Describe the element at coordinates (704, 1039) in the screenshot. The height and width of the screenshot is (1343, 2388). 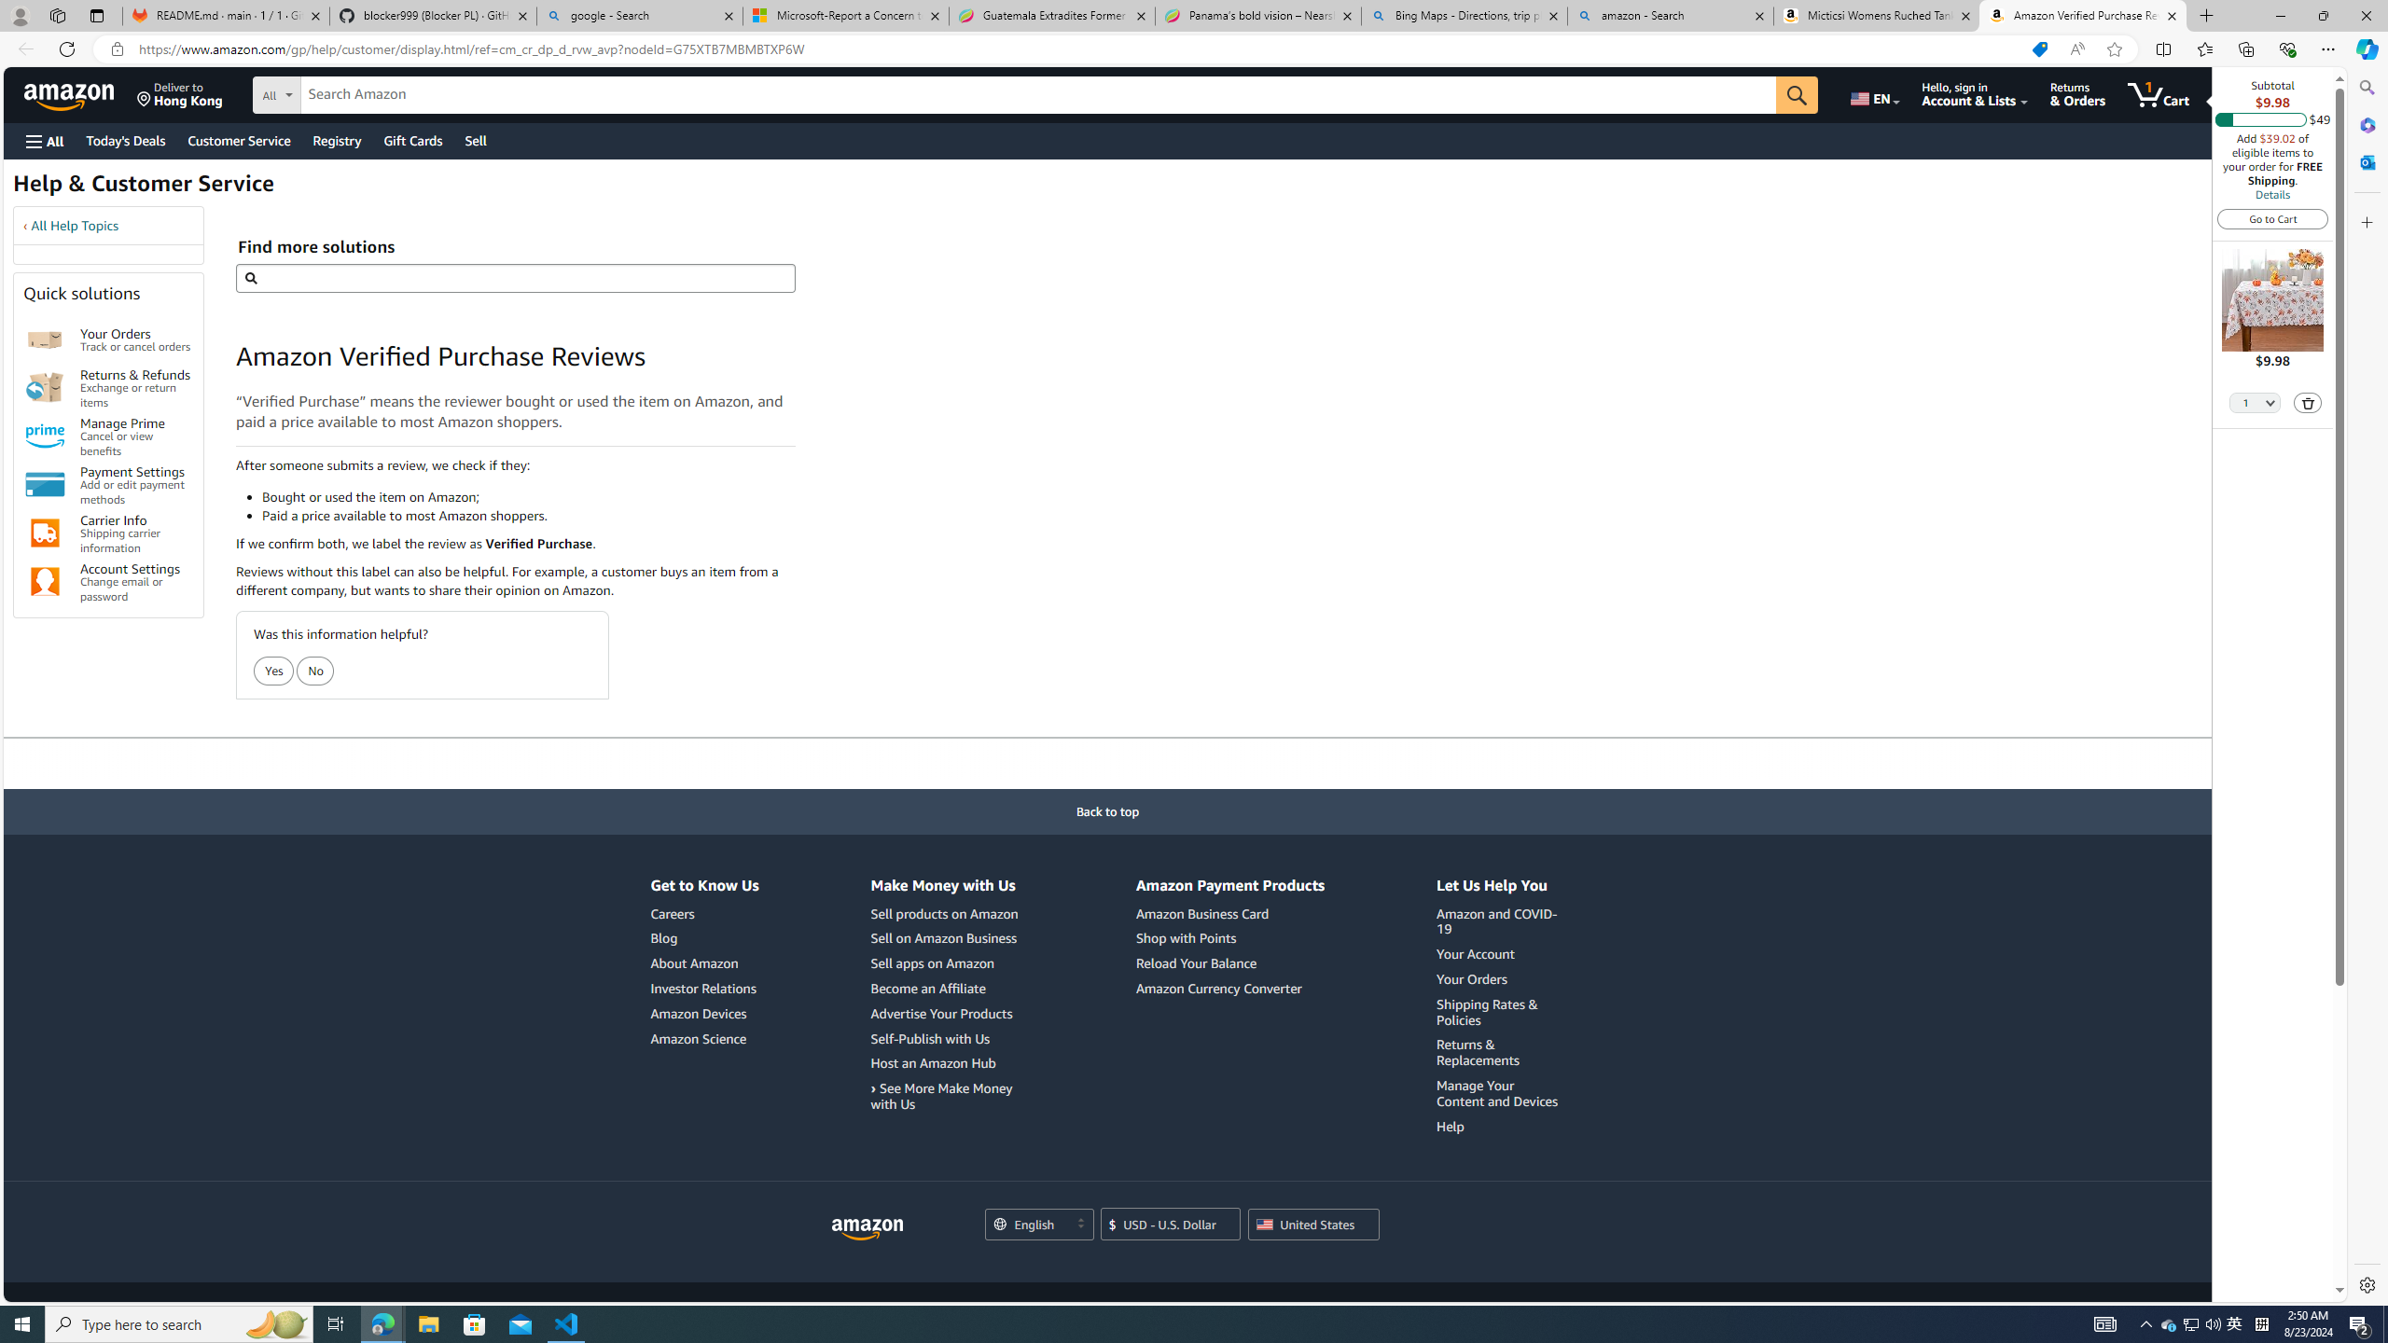
I see `Amazon Science` at that location.